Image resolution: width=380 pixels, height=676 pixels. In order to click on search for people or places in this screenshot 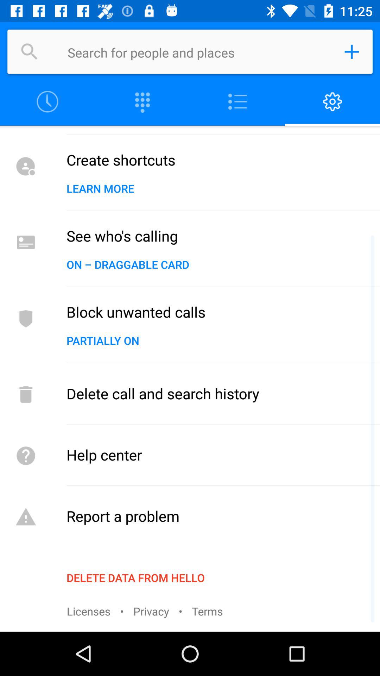, I will do `click(30, 52)`.